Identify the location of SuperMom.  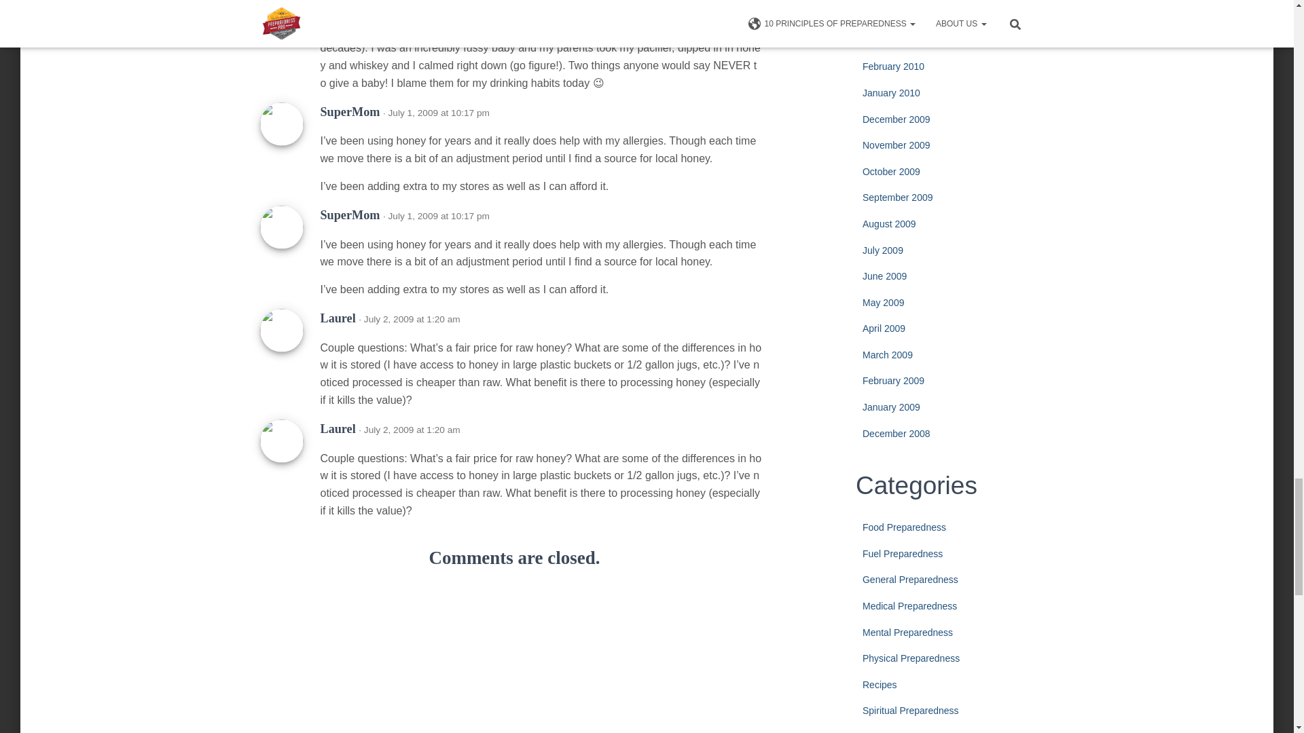
(350, 111).